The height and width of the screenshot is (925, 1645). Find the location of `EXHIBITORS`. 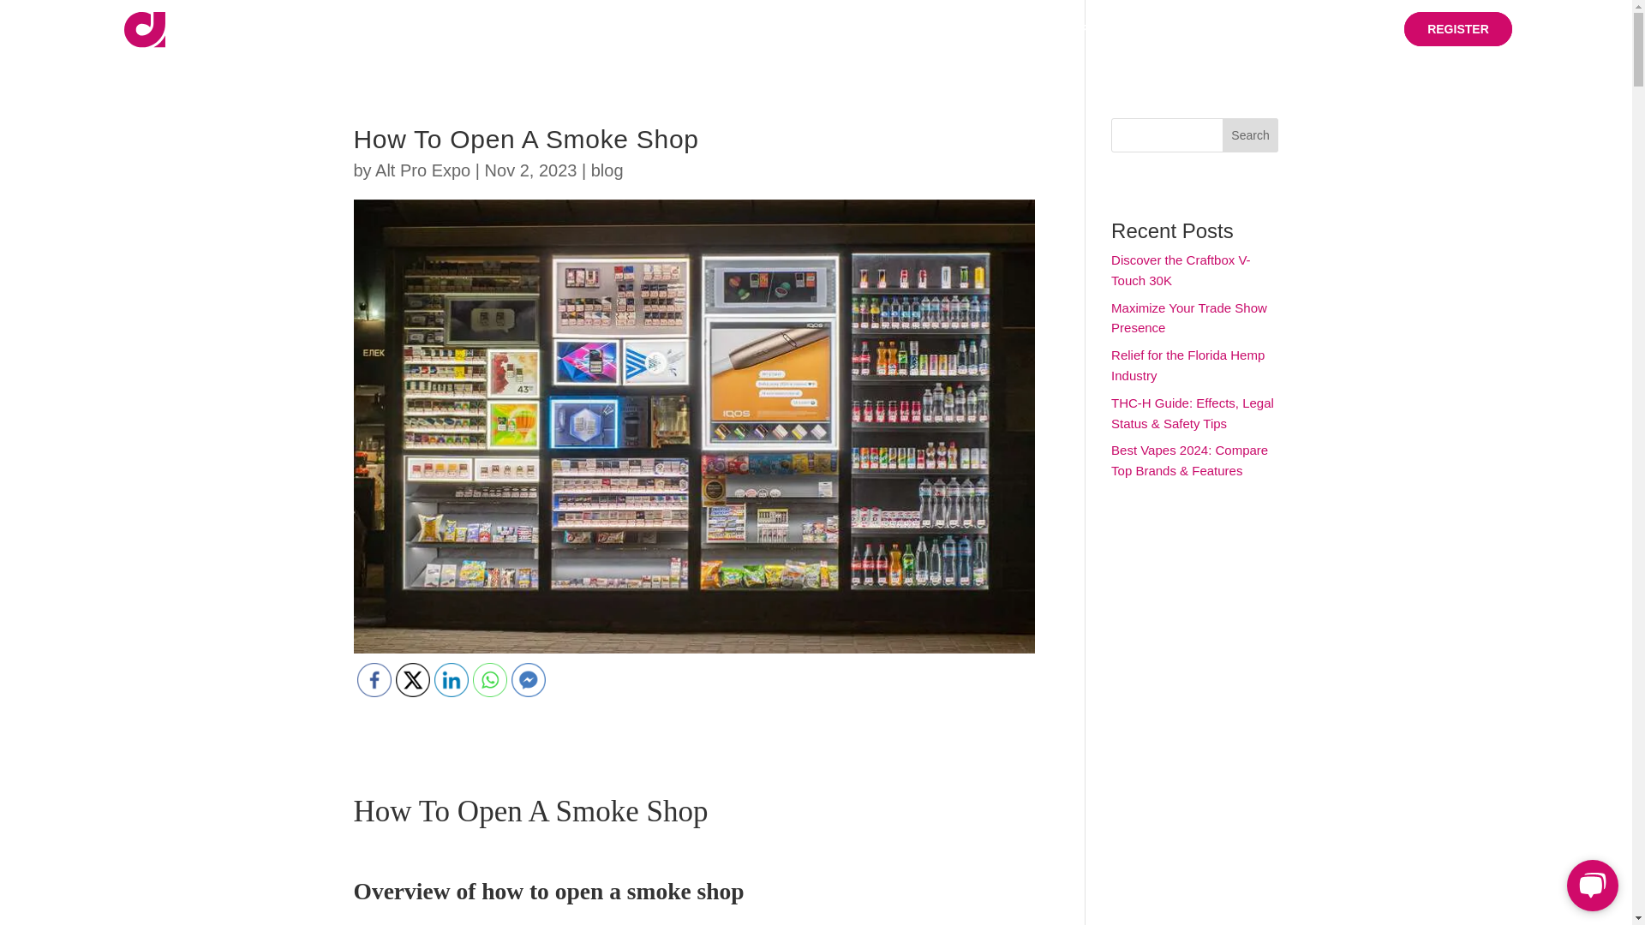

EXHIBITORS is located at coordinates (1061, 27).